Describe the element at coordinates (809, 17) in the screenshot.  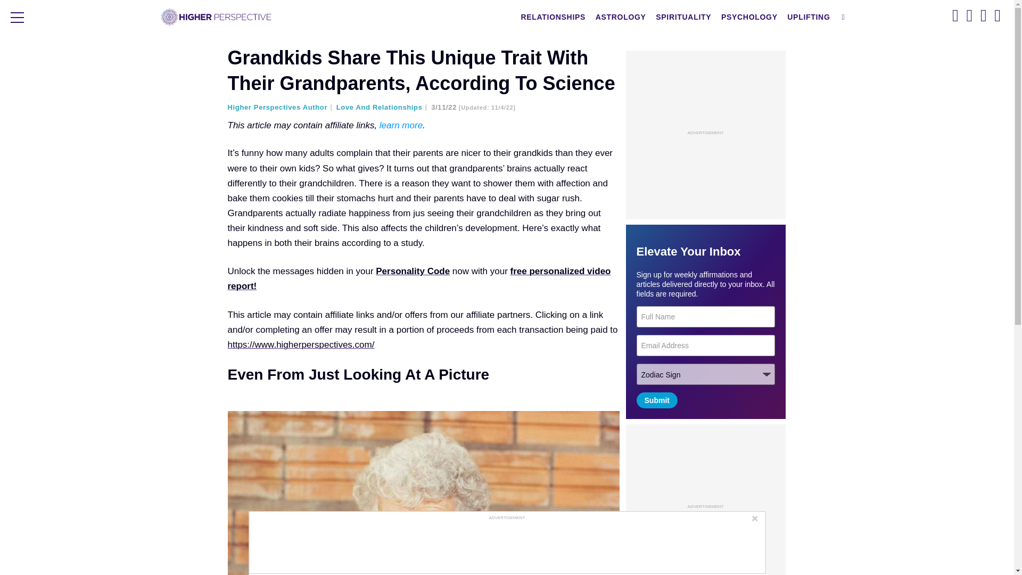
I see `UPLIFTING` at that location.